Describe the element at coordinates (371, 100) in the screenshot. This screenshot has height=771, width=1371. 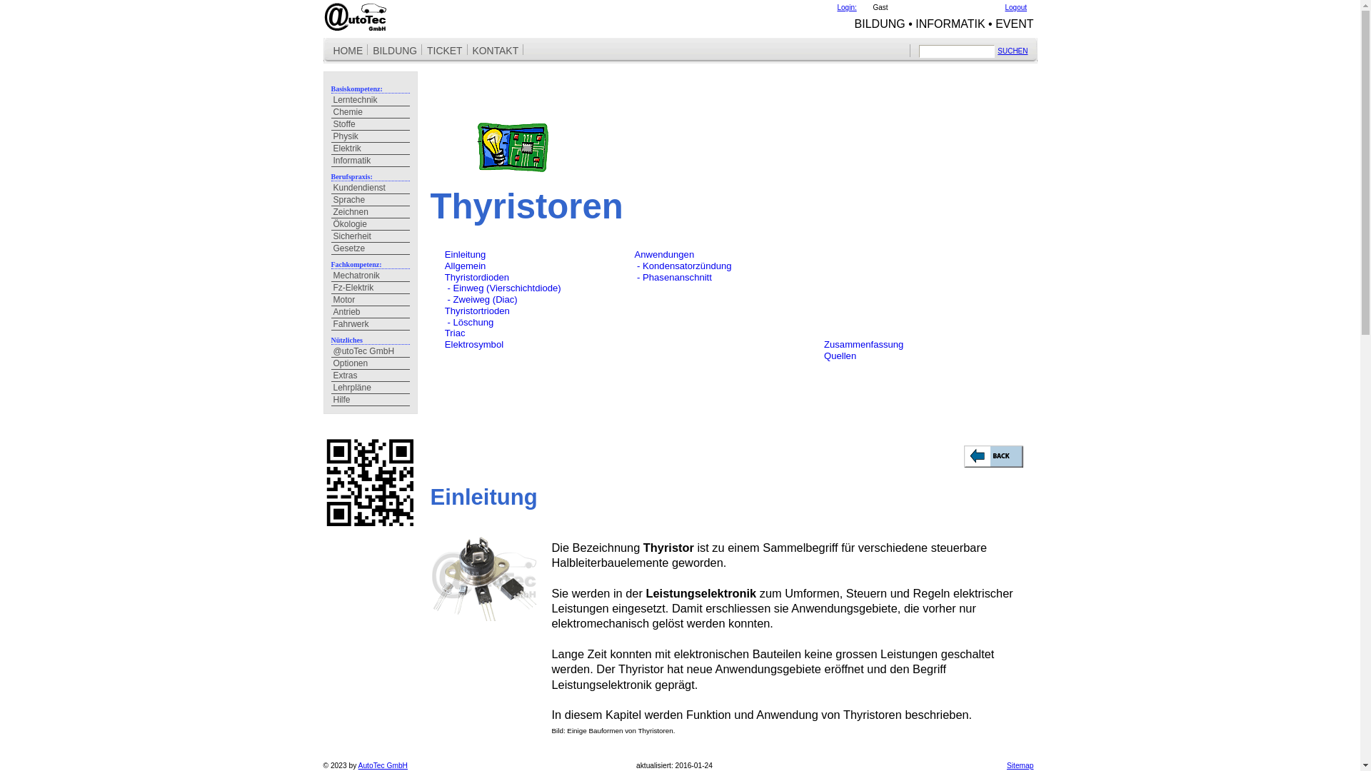
I see `Lerntechnik` at that location.